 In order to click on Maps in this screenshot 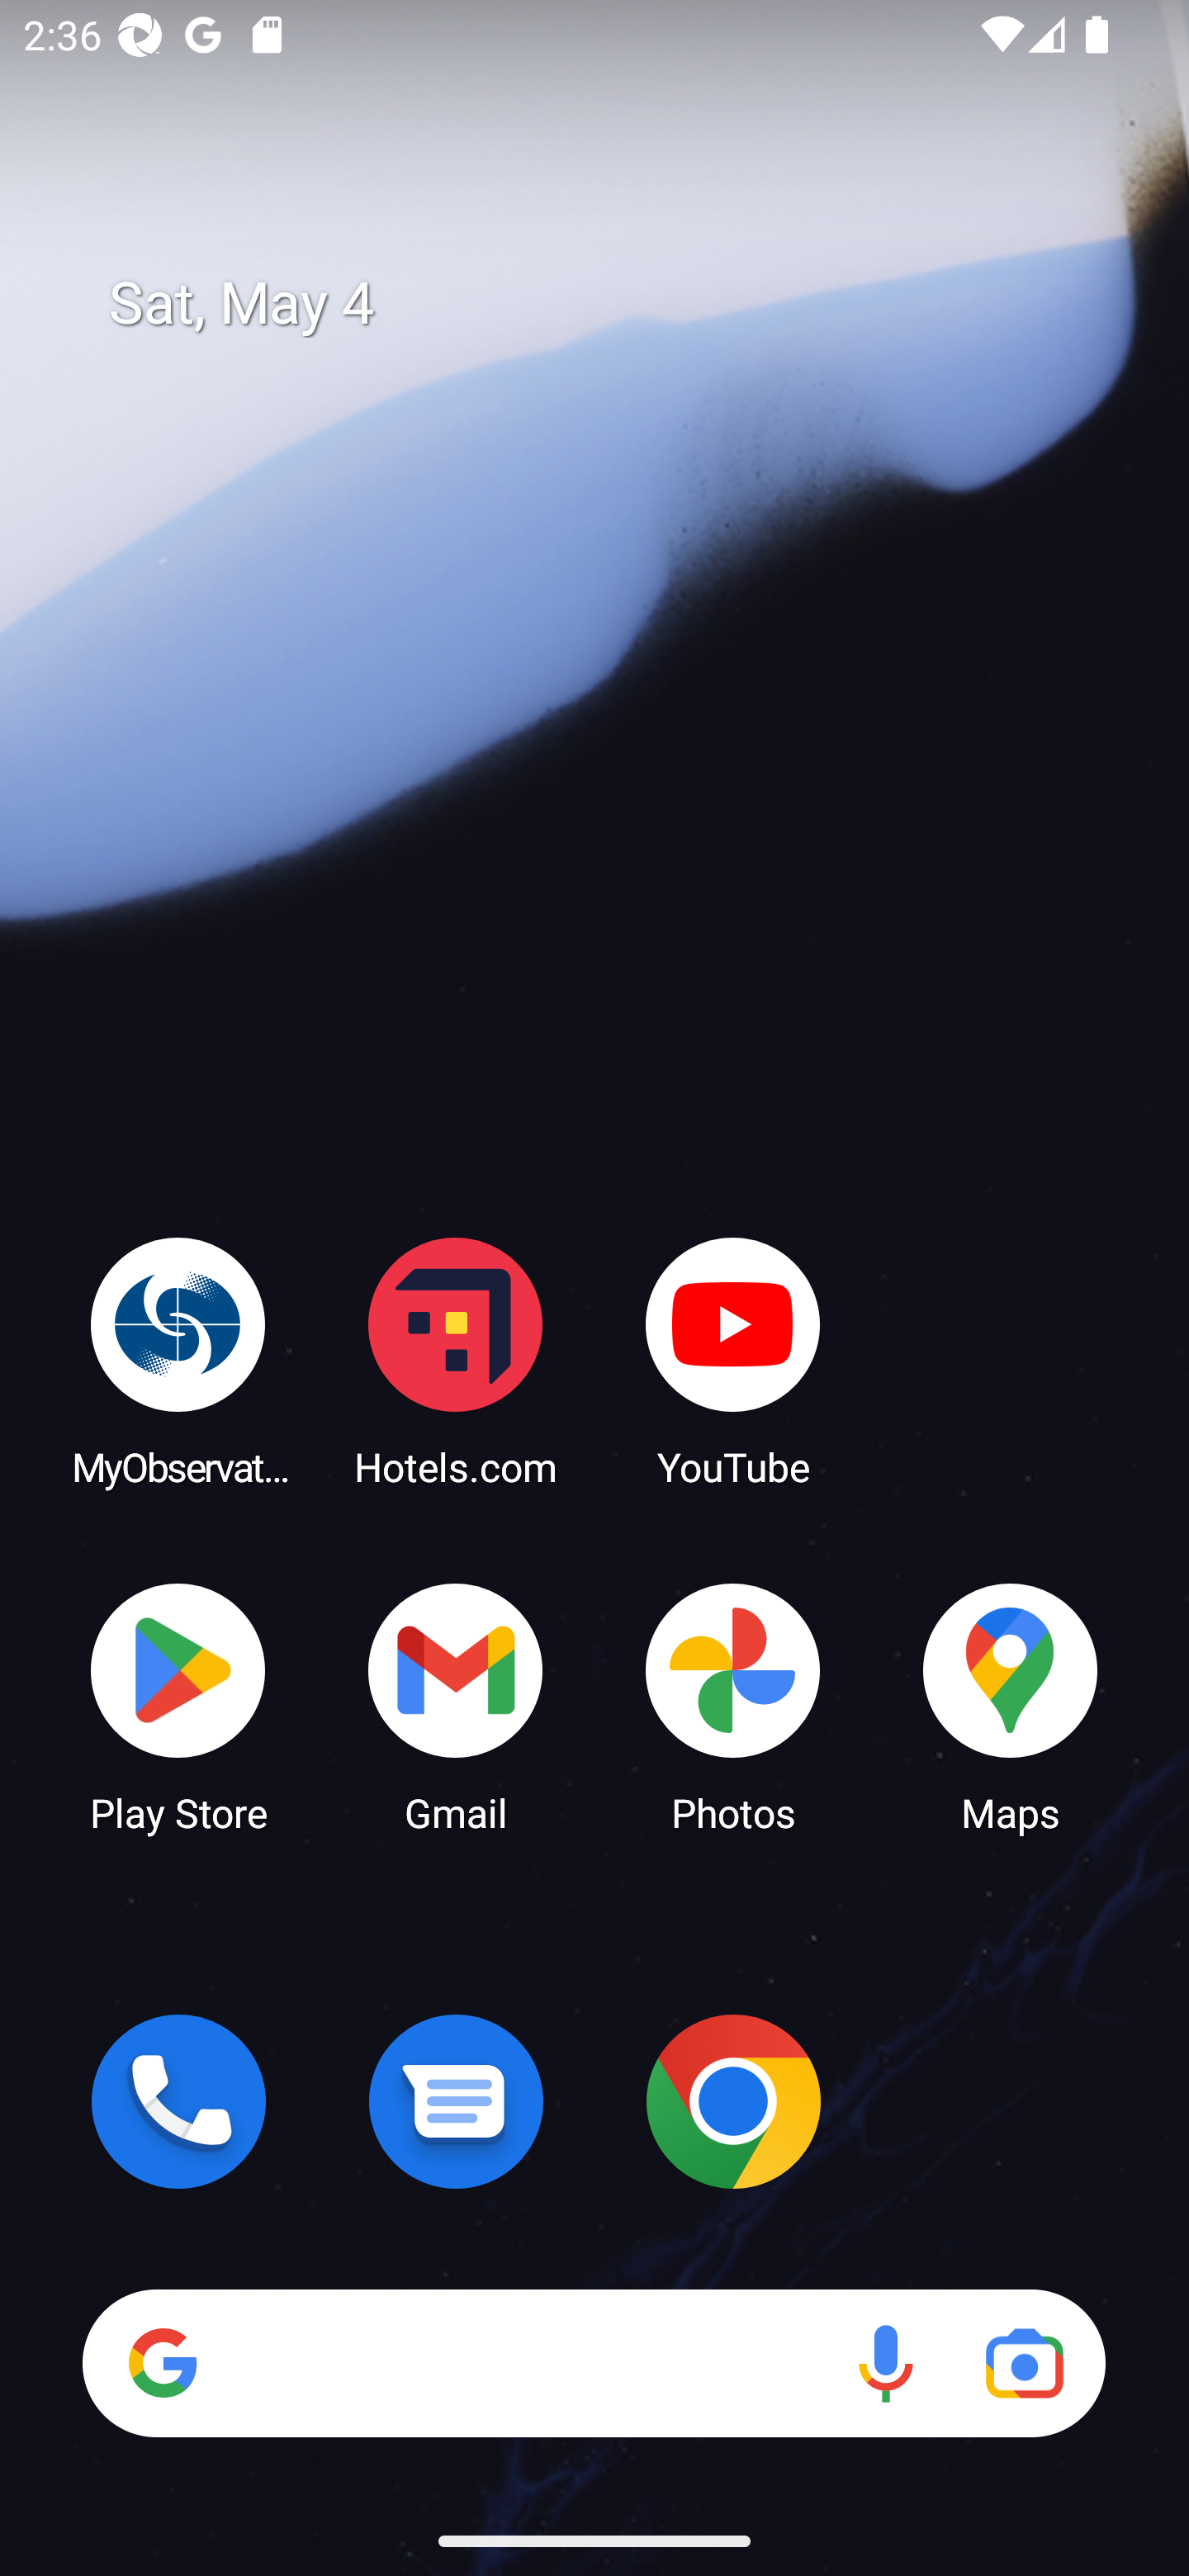, I will do `click(1011, 1706)`.